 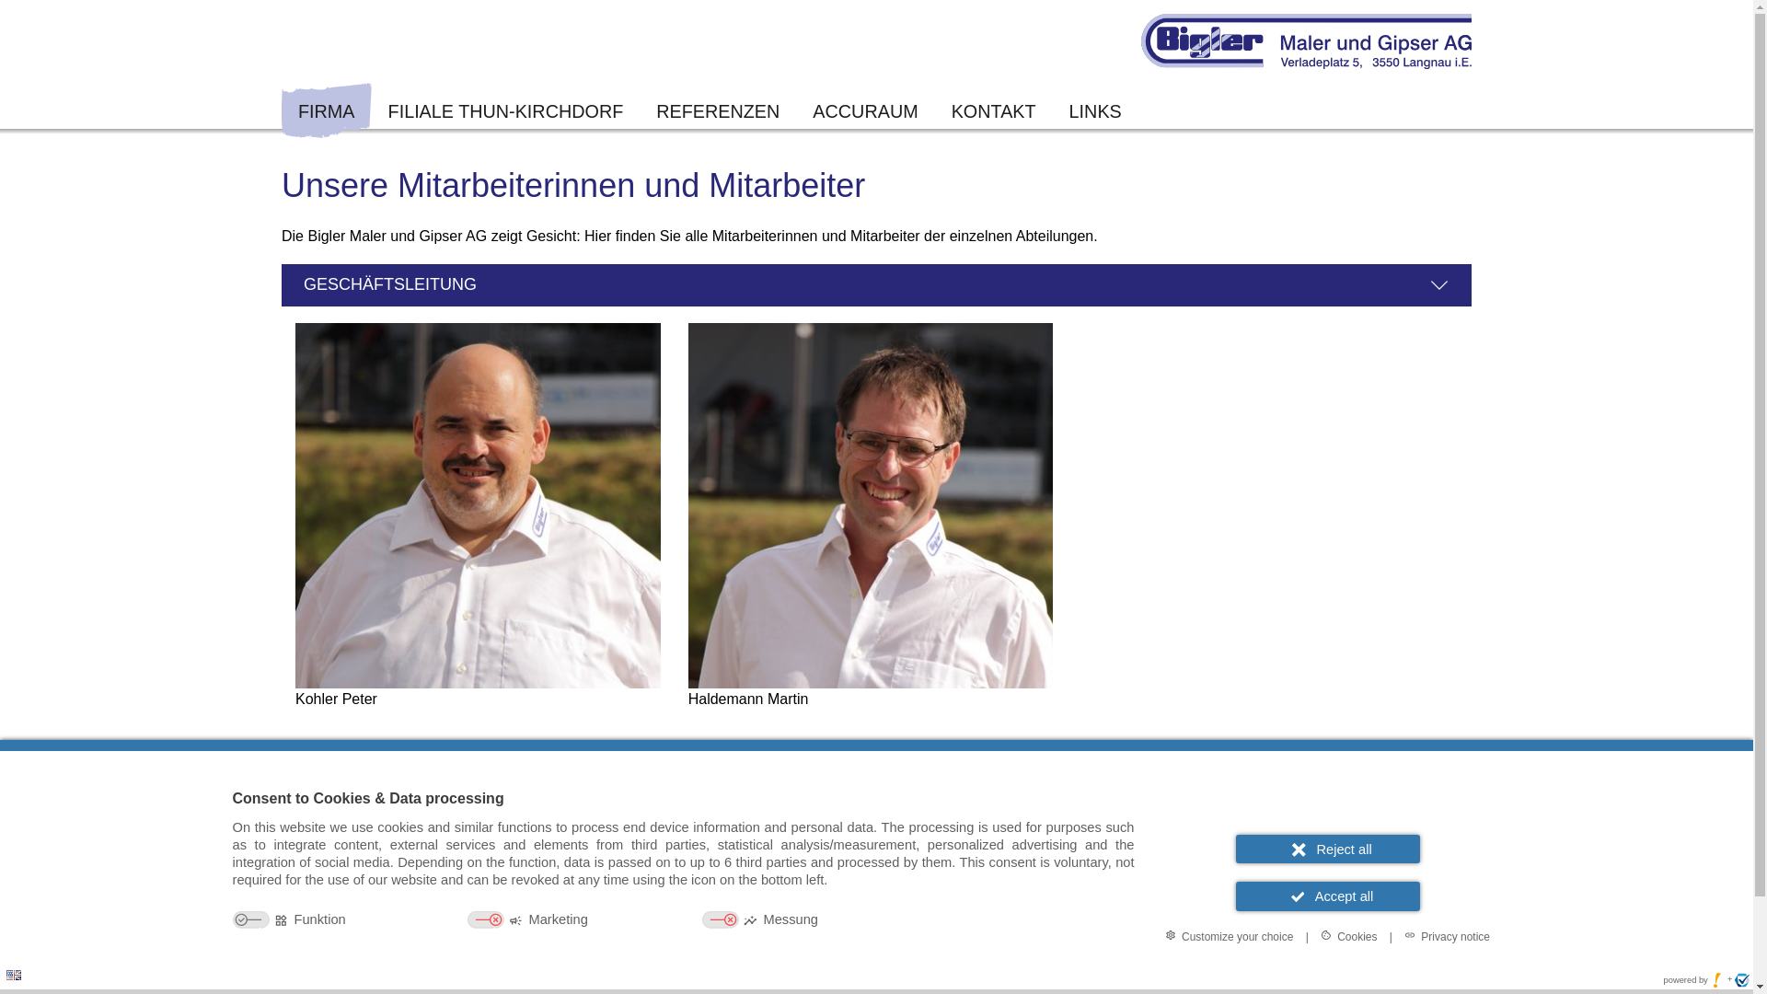 I want to click on REFERENZEN, so click(x=718, y=111).